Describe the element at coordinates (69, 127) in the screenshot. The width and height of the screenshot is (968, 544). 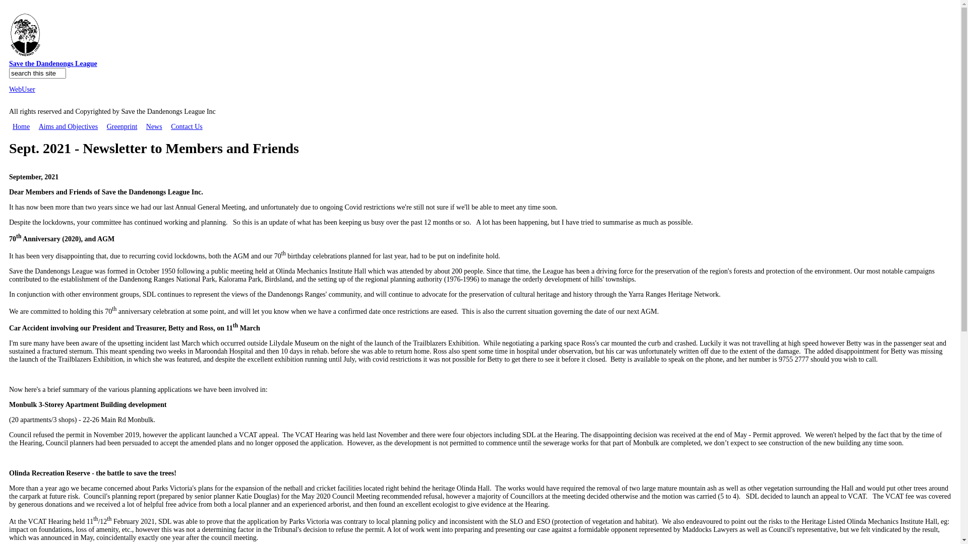
I see `Aims and Objectives` at that location.